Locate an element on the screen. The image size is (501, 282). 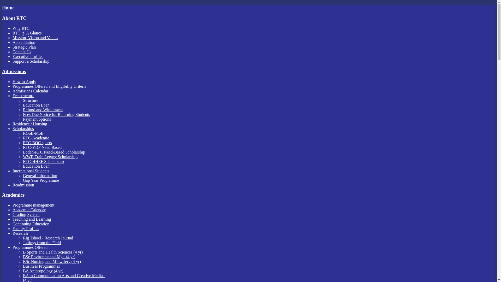
Academics is located at coordinates (54, 195).